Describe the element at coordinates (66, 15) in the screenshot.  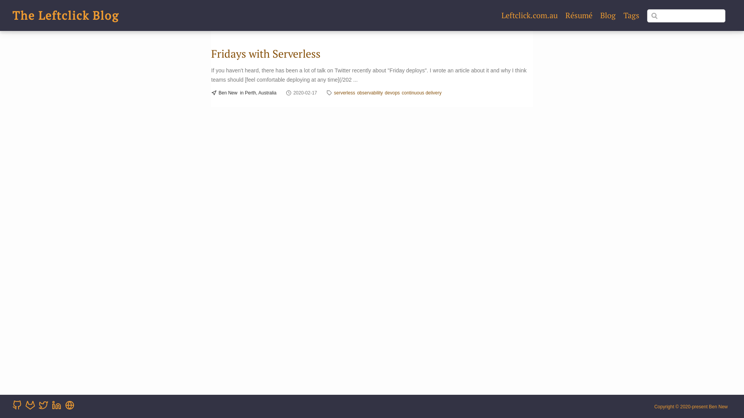
I see `The Leftclick Blog` at that location.